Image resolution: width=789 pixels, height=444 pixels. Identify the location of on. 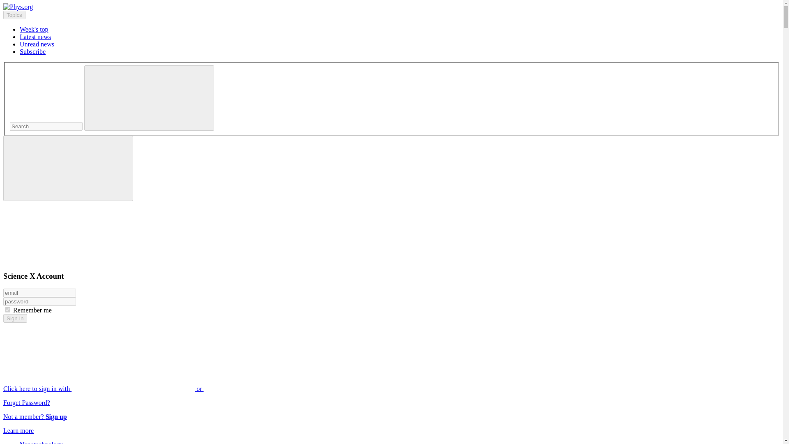
(7, 310).